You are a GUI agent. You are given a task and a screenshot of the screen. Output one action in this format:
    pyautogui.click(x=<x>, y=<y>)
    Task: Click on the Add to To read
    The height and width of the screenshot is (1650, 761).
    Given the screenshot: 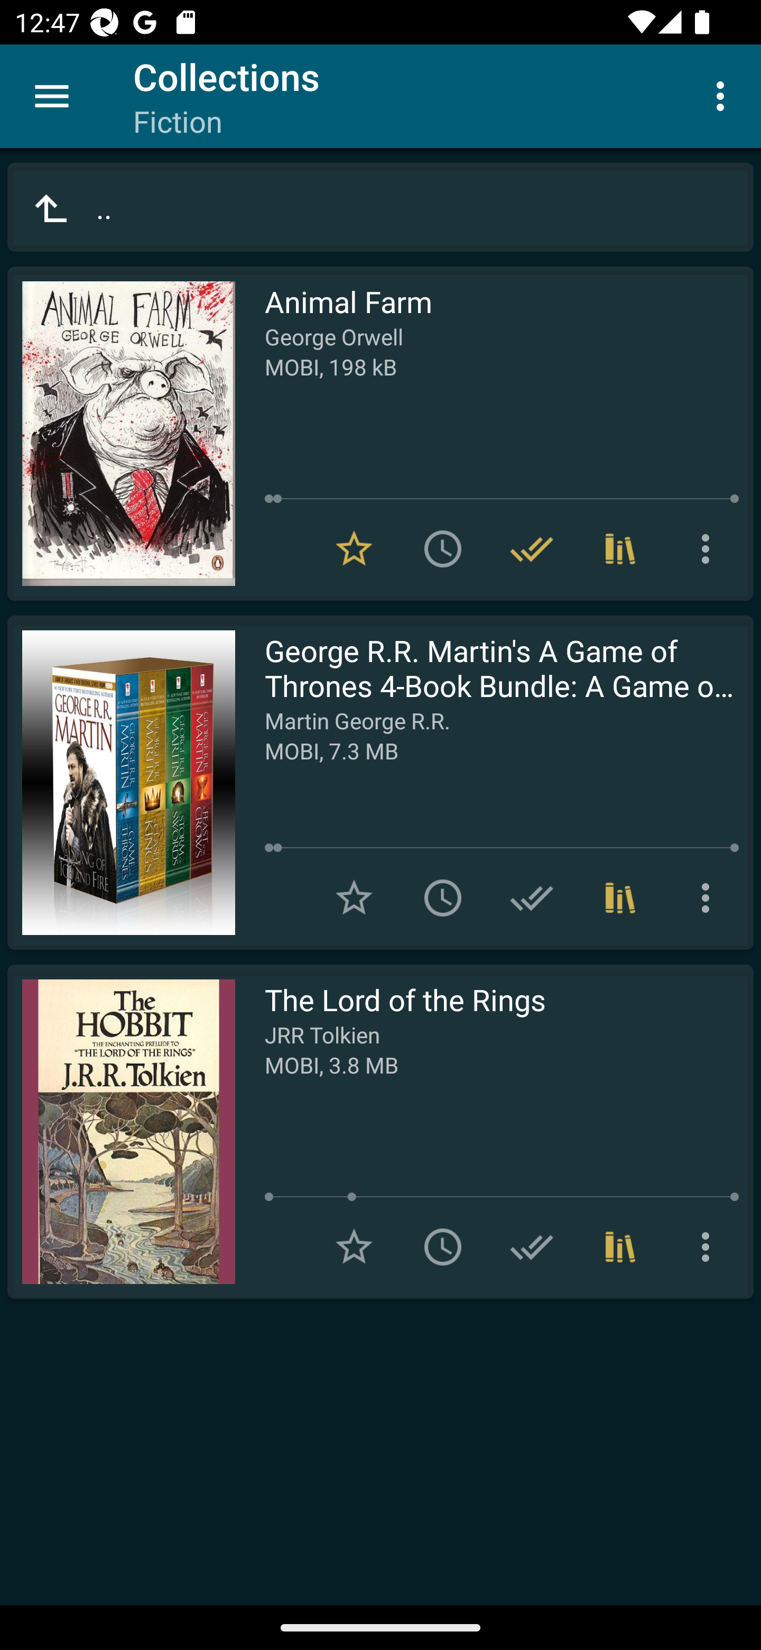 What is the action you would take?
    pyautogui.click(x=443, y=897)
    